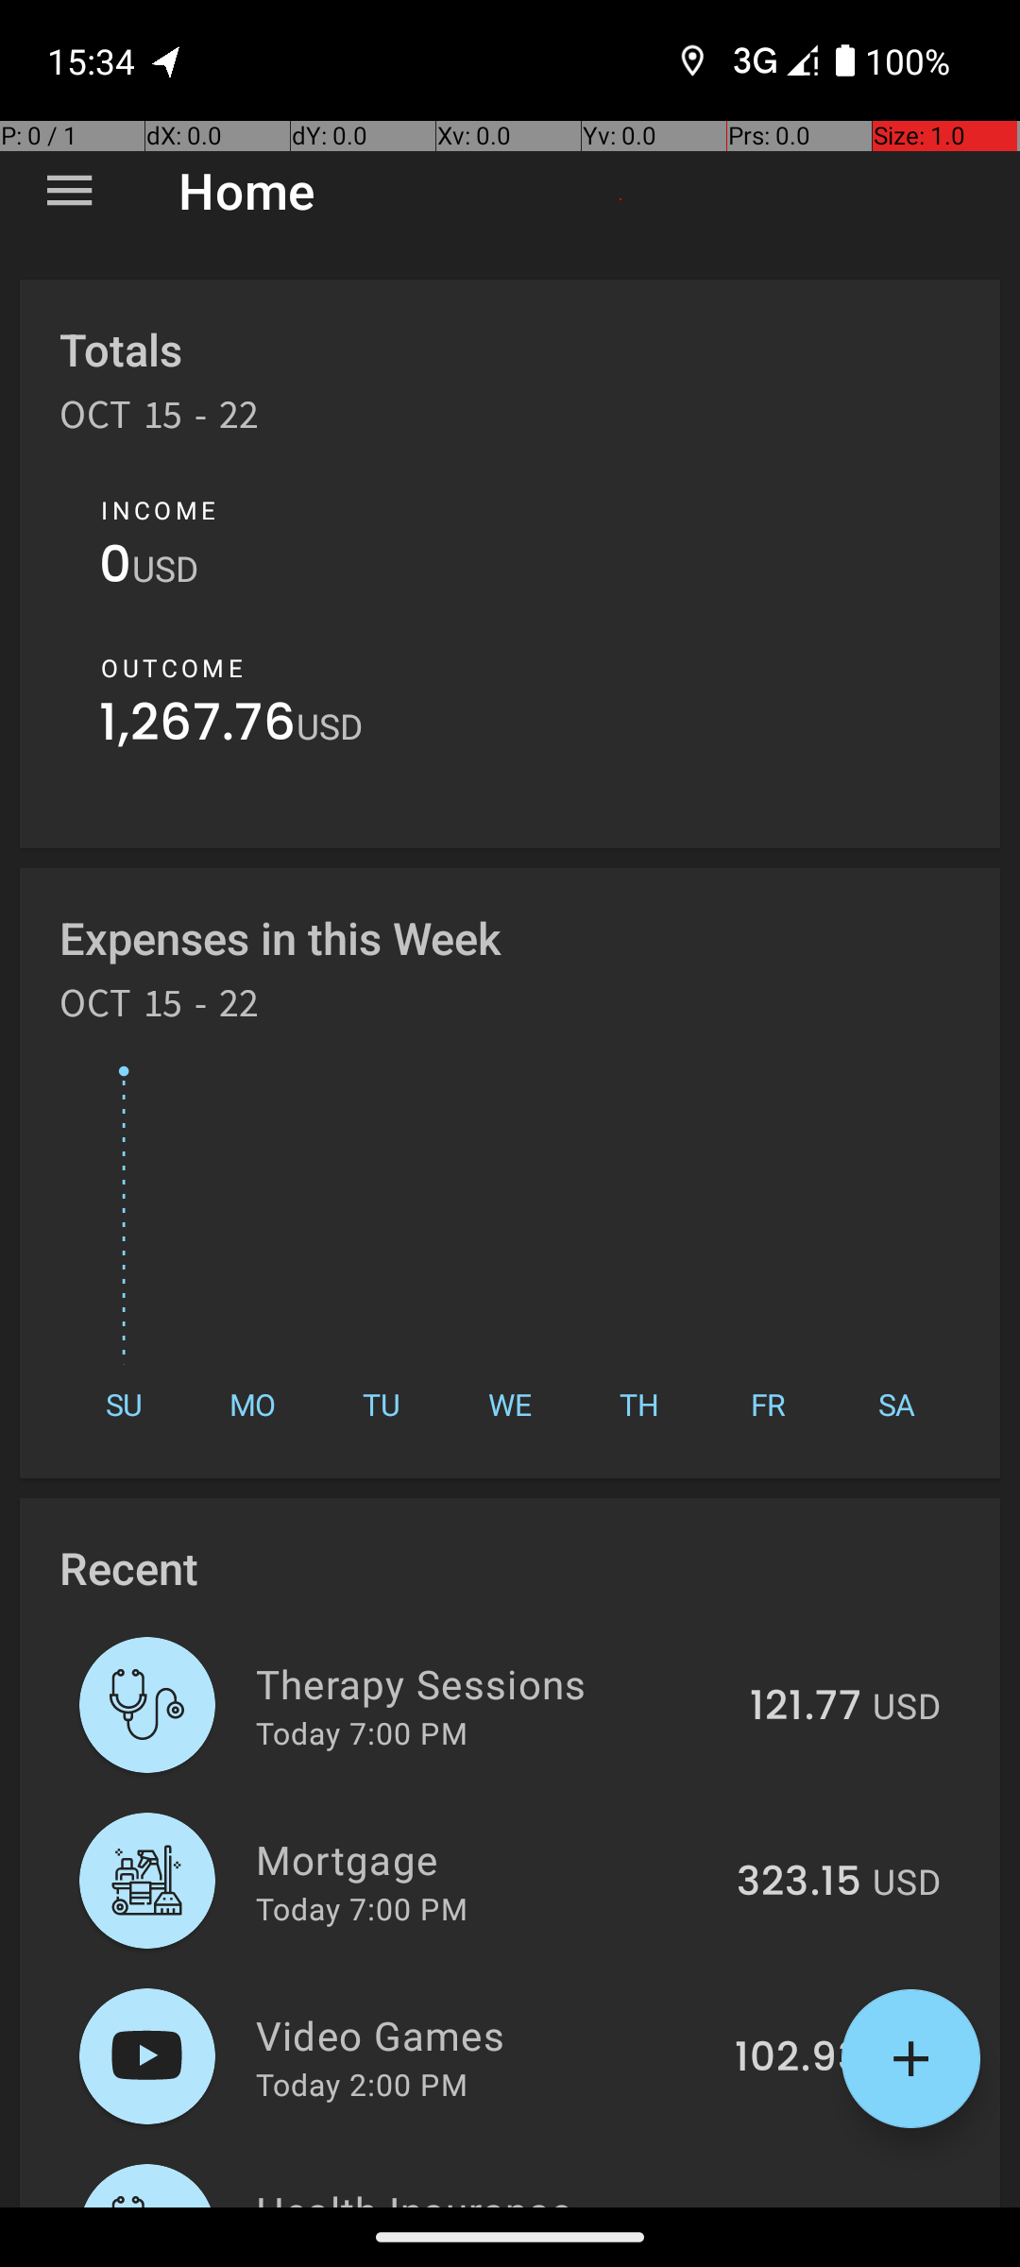  What do you see at coordinates (798, 2058) in the screenshot?
I see `102.93` at bounding box center [798, 2058].